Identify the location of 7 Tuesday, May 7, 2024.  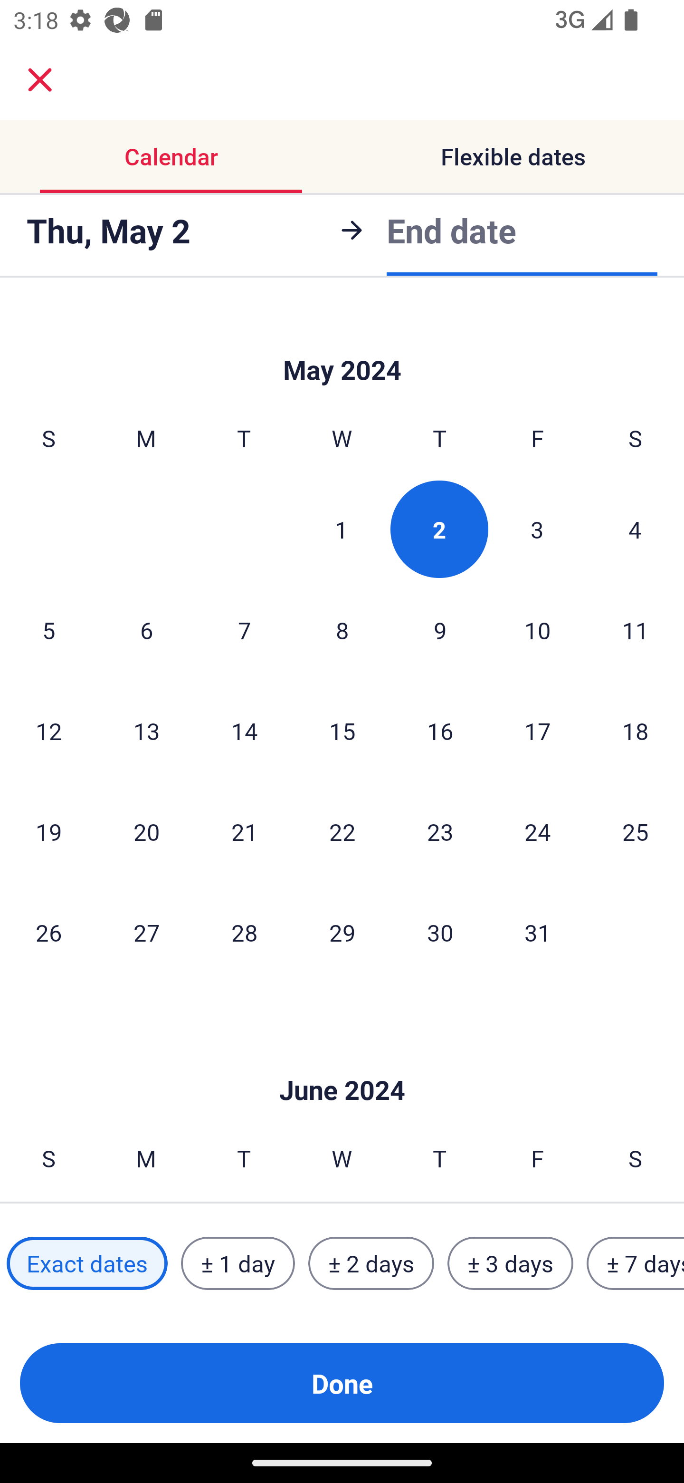
(244, 630).